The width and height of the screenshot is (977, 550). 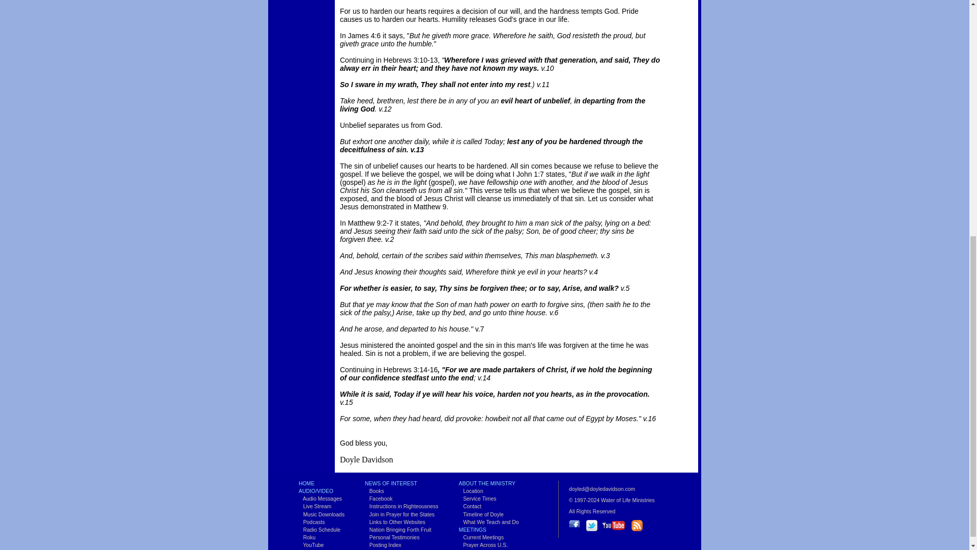 I want to click on    Radio Schedule, so click(x=320, y=530).